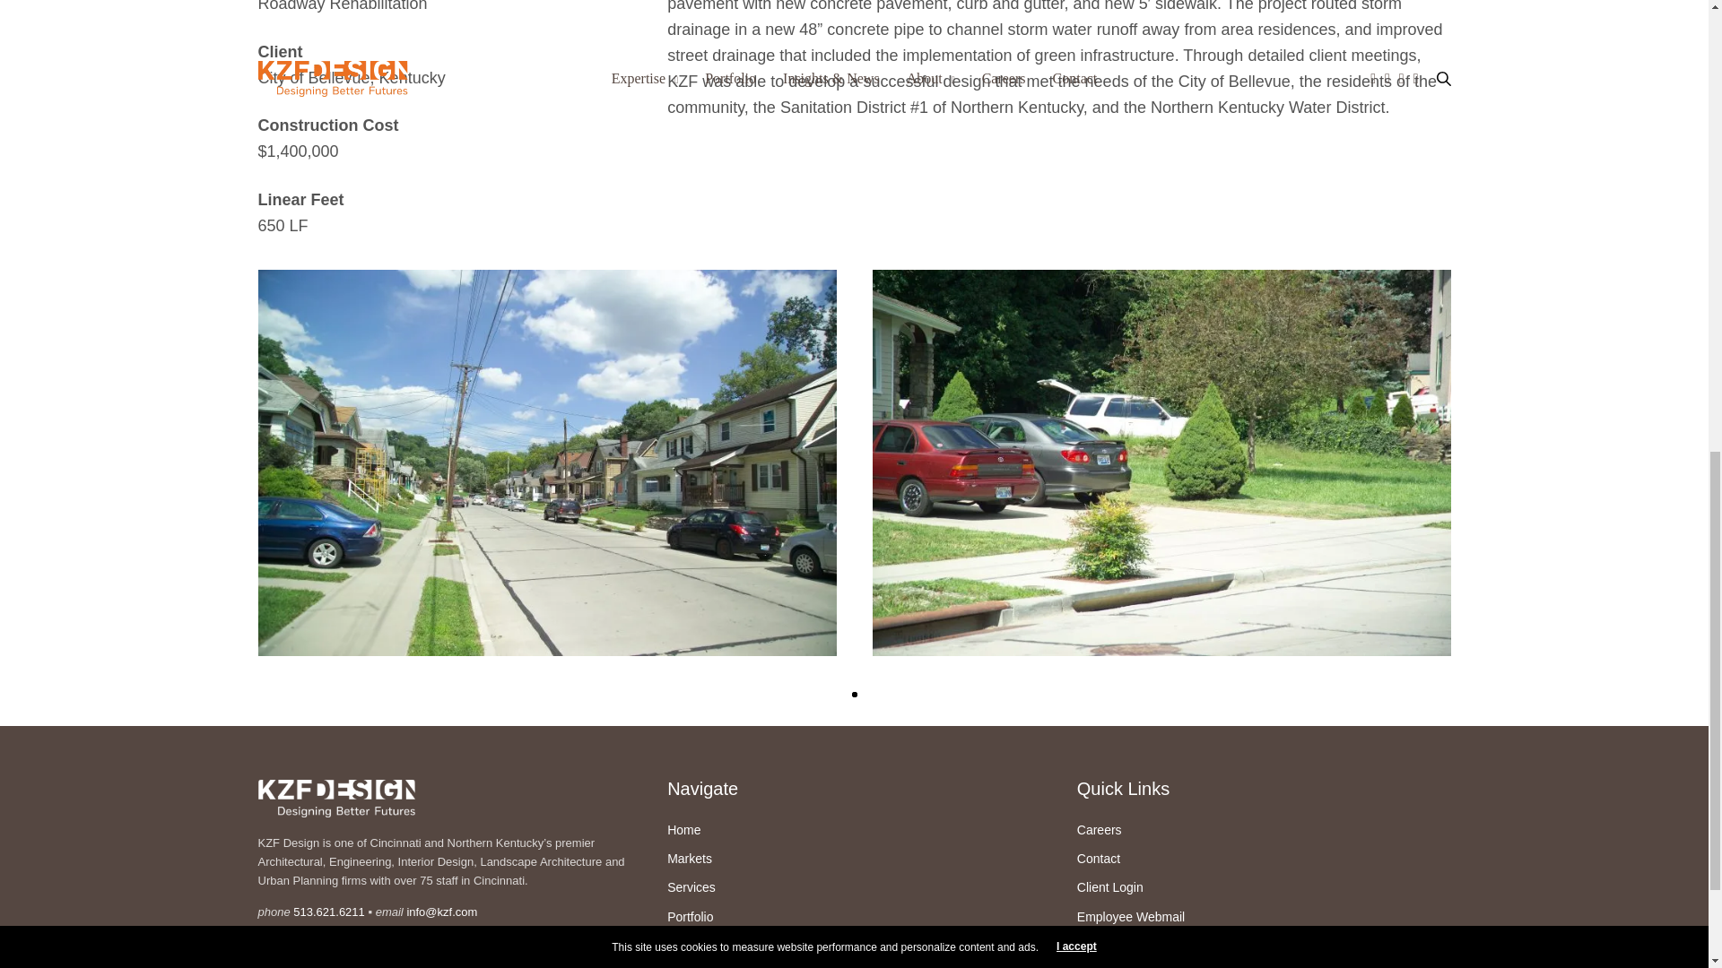  Describe the element at coordinates (691, 886) in the screenshot. I see `Services` at that location.